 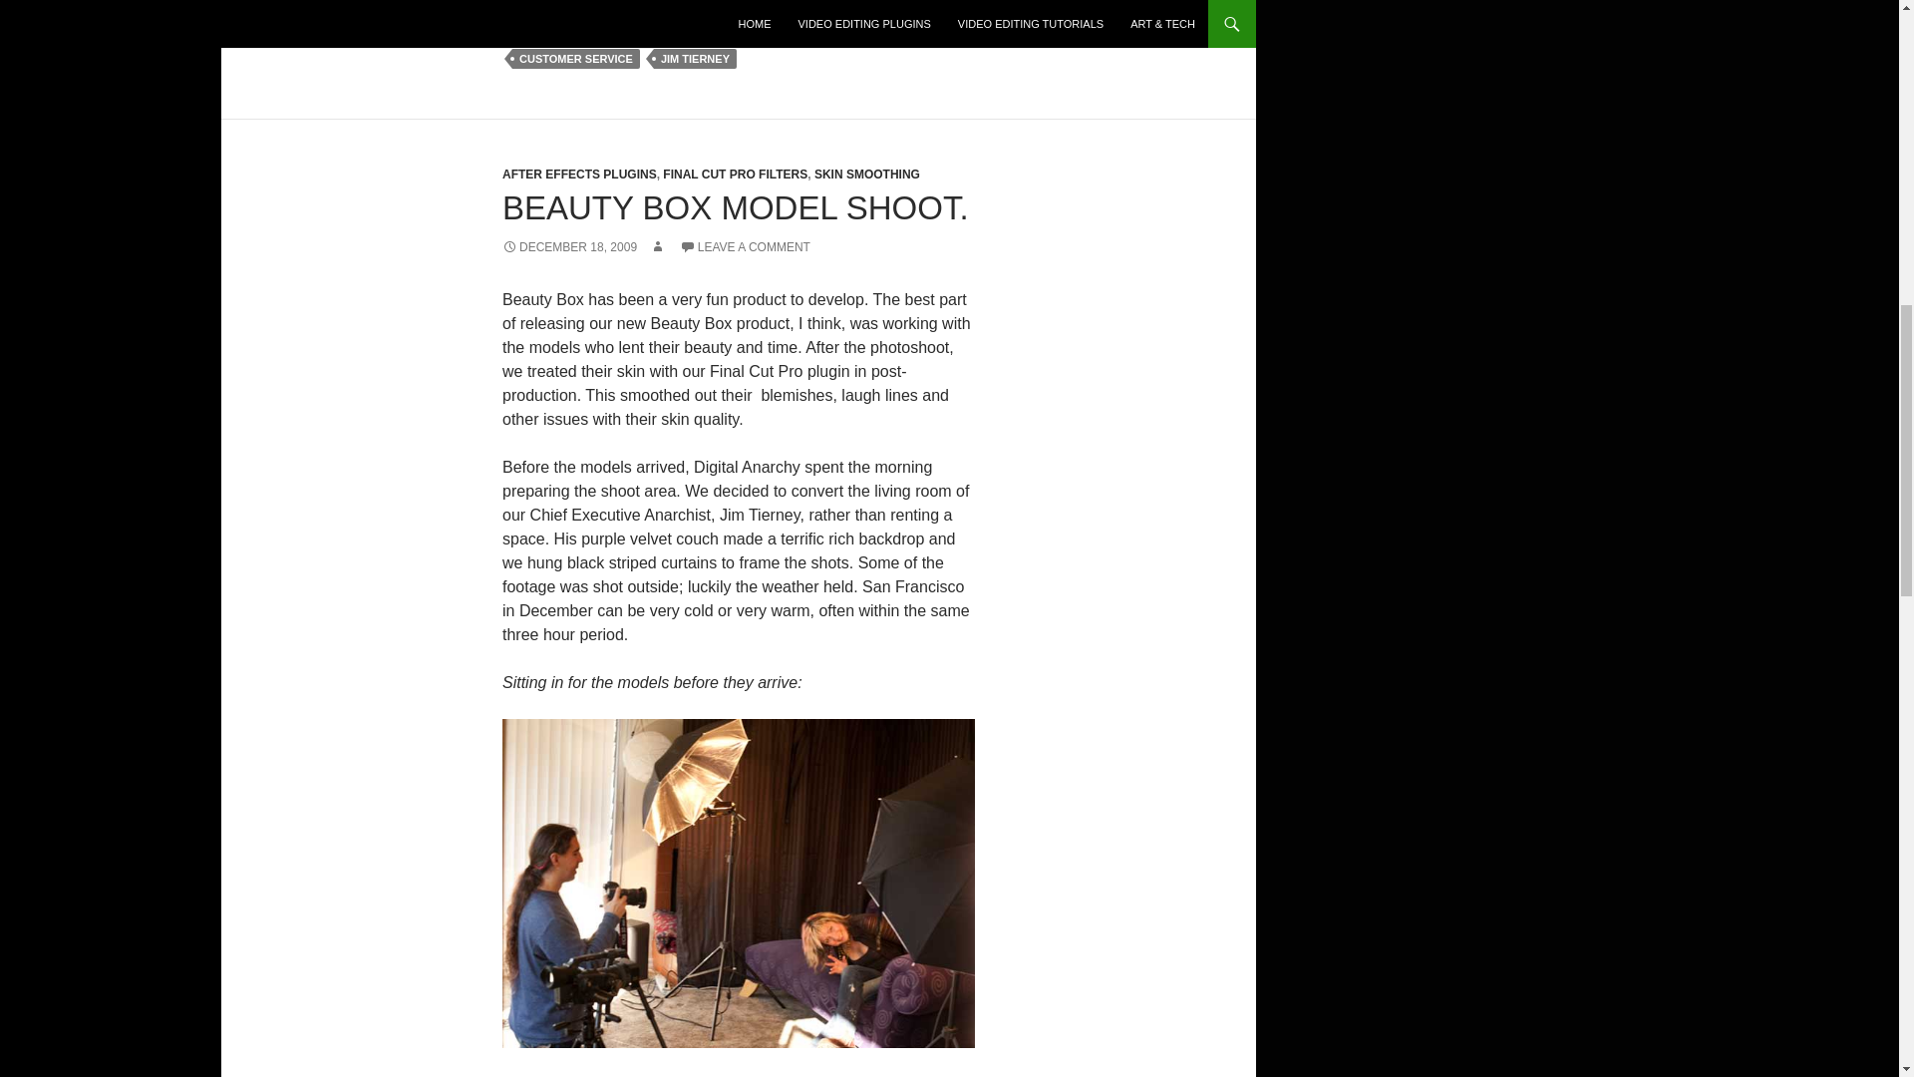 What do you see at coordinates (578, 175) in the screenshot?
I see `AFTER EFFECTS PLUGINS` at bounding box center [578, 175].